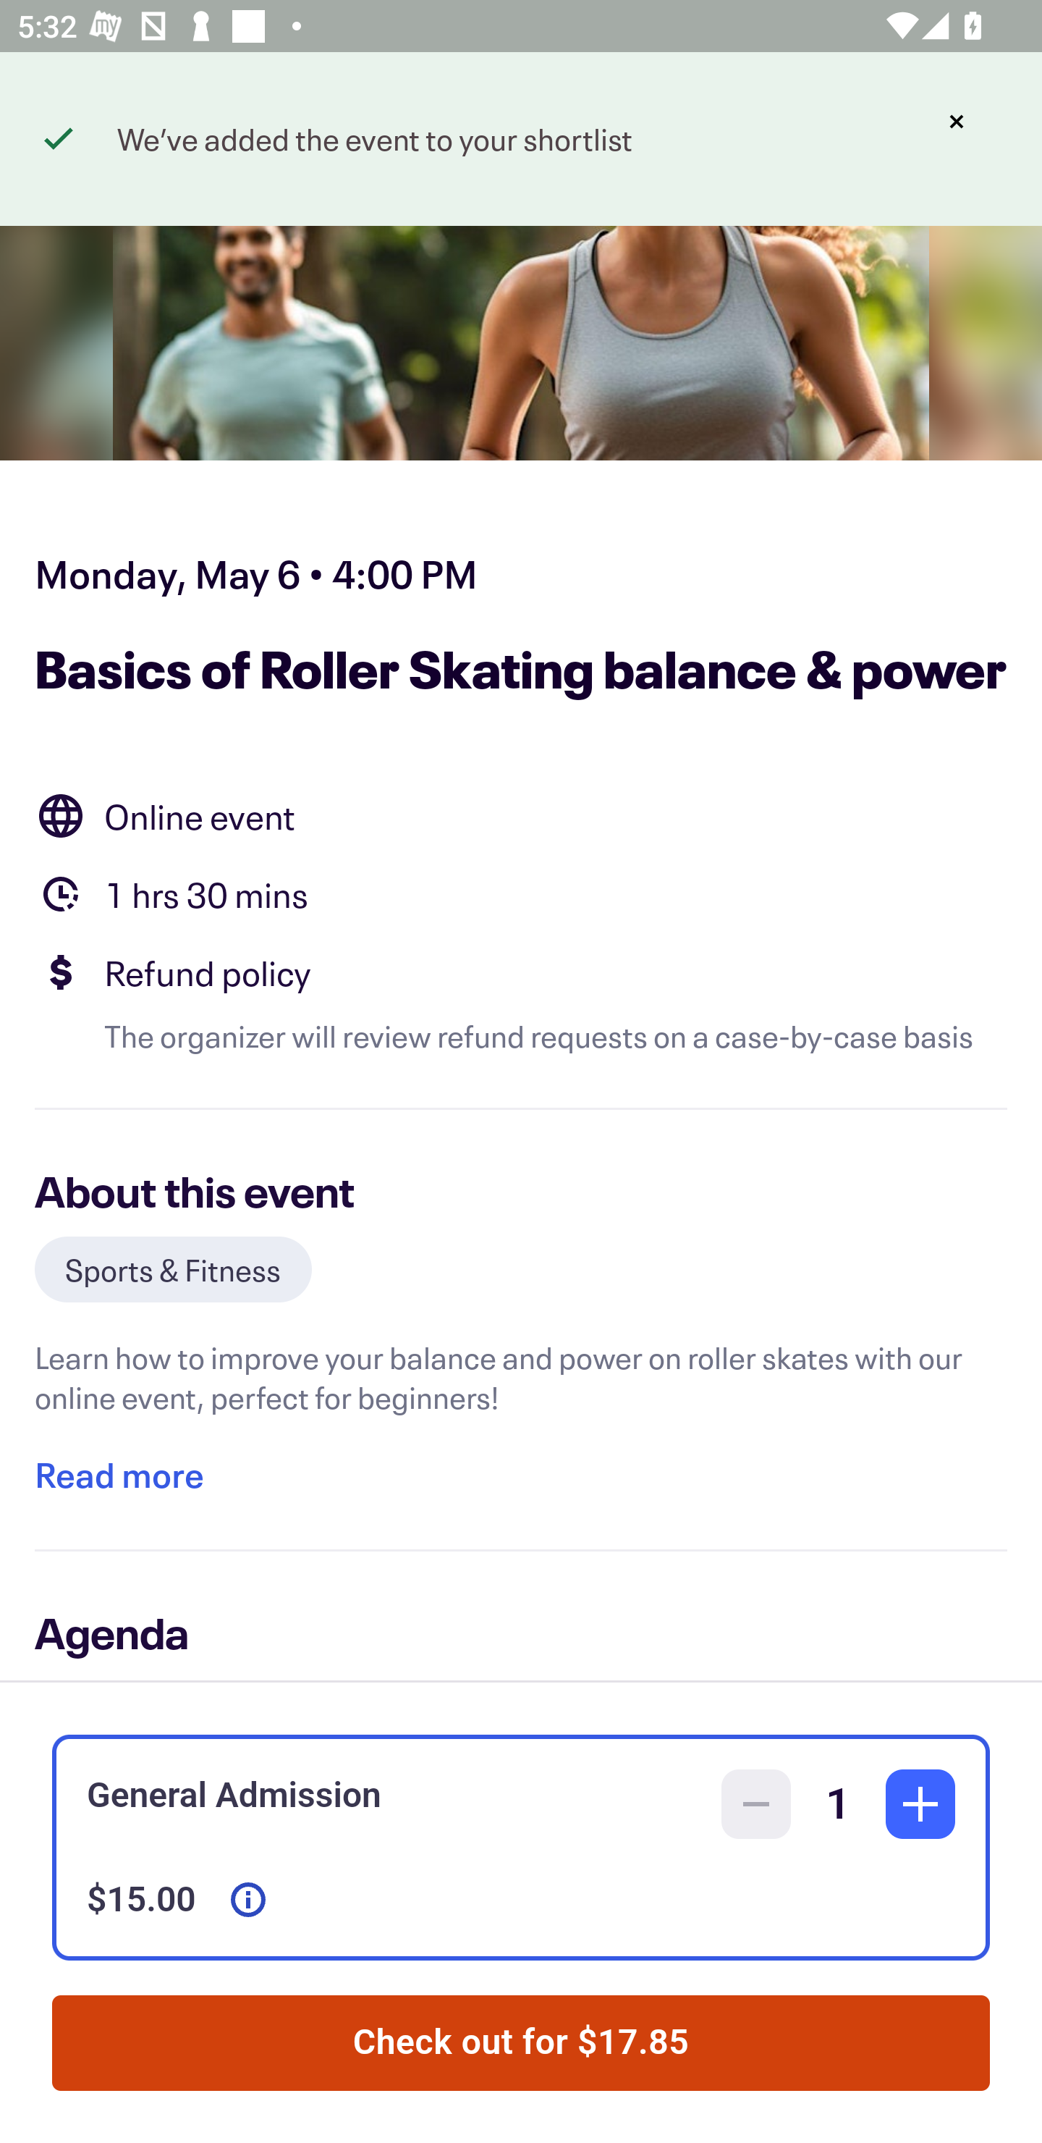 This screenshot has width=1042, height=2143. Describe the element at coordinates (248, 1900) in the screenshot. I see `Show more information` at that location.